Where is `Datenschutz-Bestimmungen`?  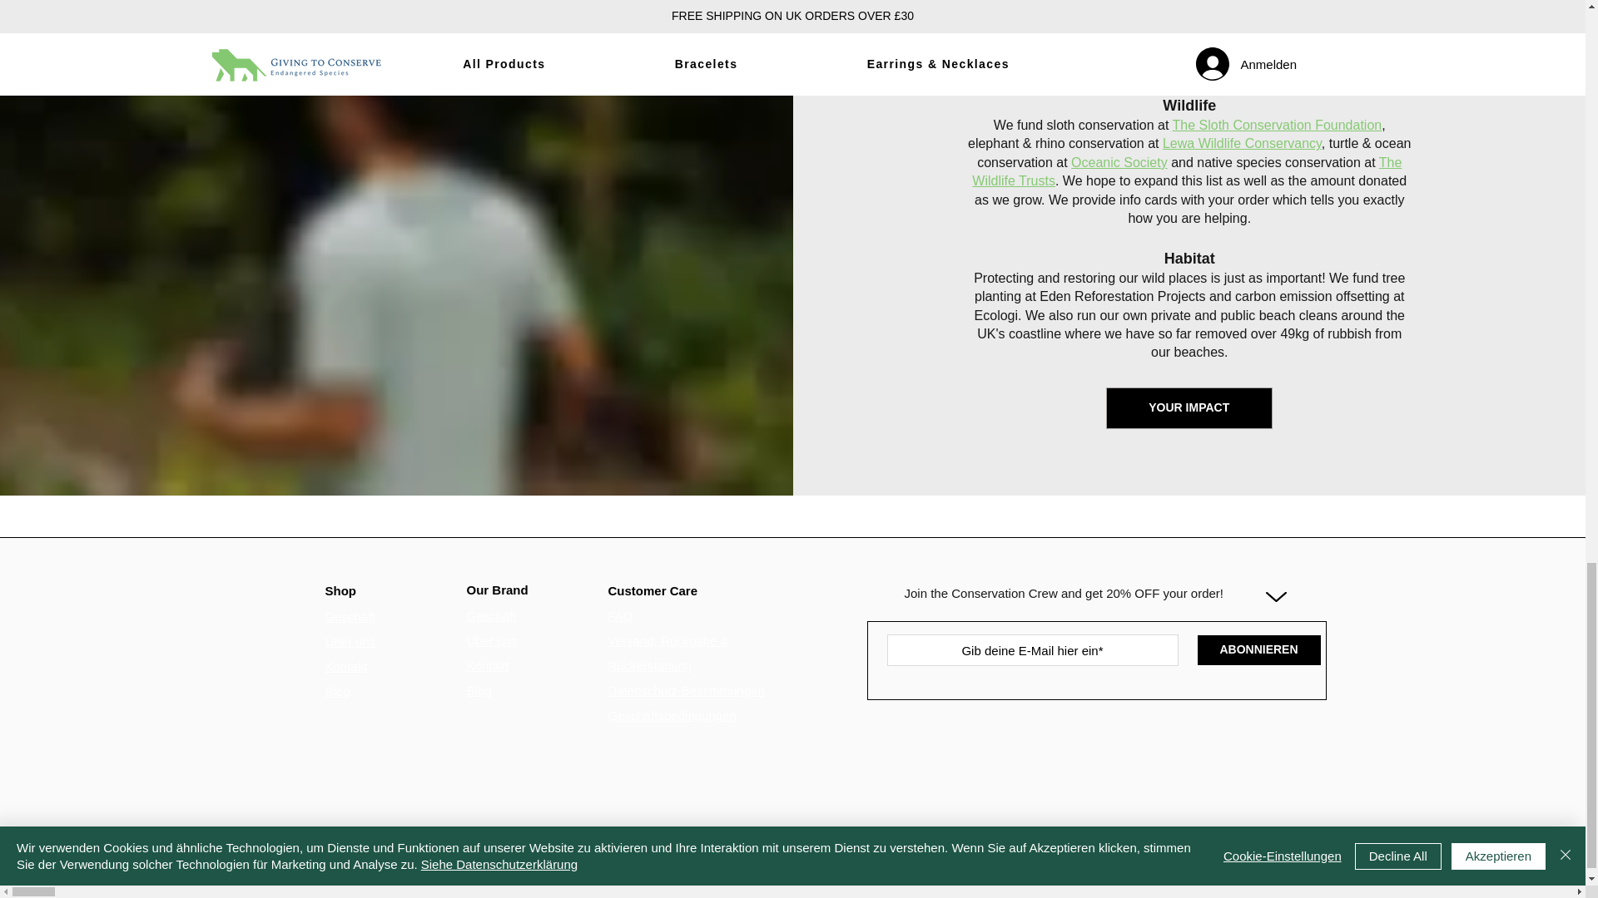 Datenschutz-Bestimmungen is located at coordinates (685, 690).